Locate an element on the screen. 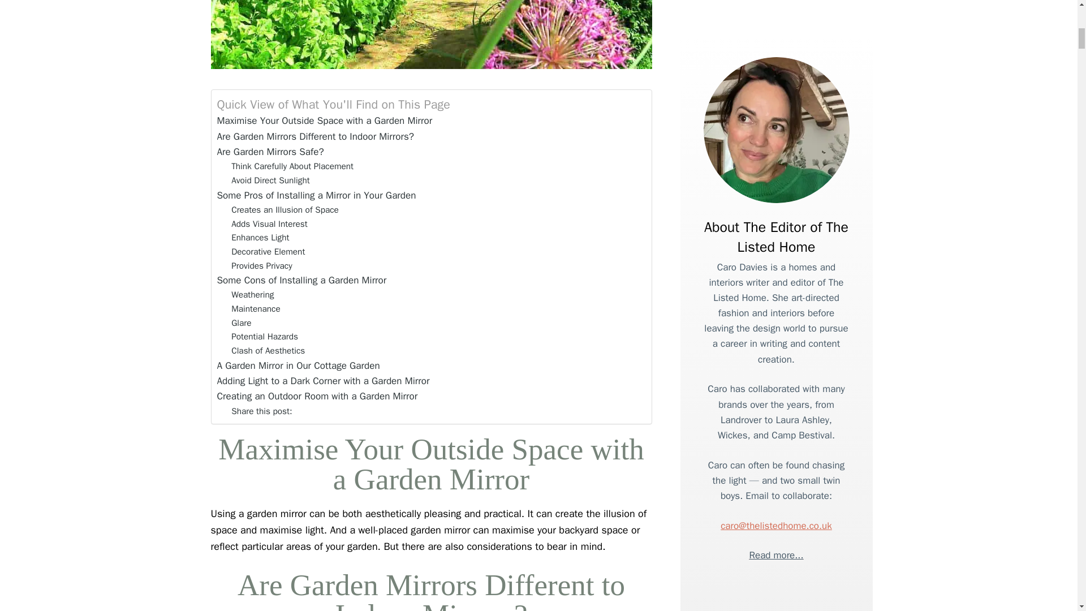 The height and width of the screenshot is (611, 1086). Are Garden Mirrors Different to Indoor Mirrors? is located at coordinates (316, 136).